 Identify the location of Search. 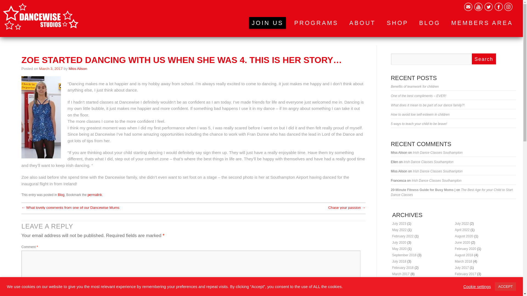
(484, 59).